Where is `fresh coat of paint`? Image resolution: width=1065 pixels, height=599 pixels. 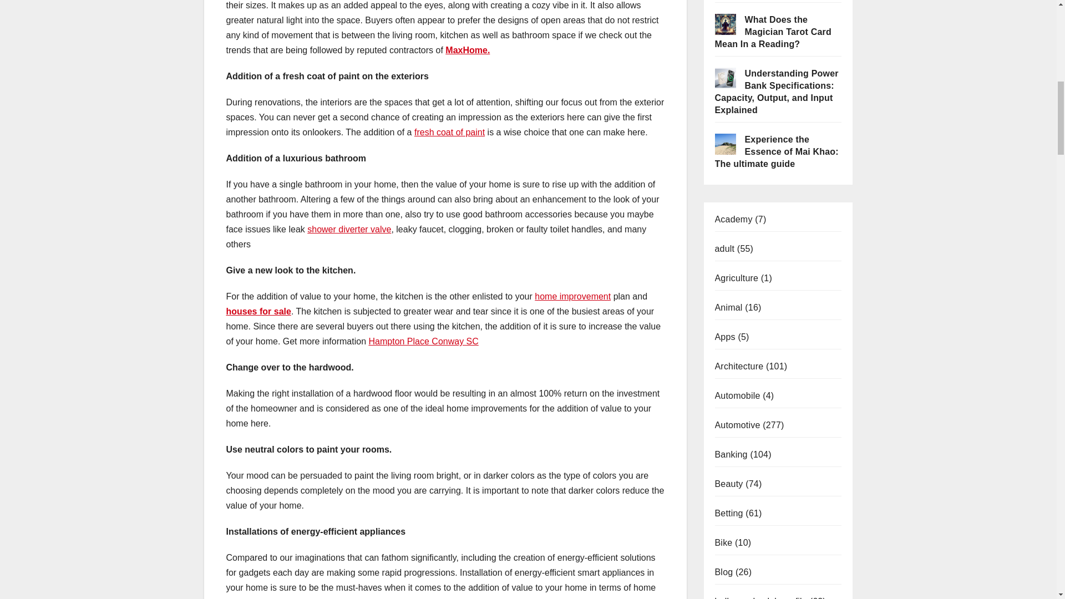 fresh coat of paint is located at coordinates (449, 132).